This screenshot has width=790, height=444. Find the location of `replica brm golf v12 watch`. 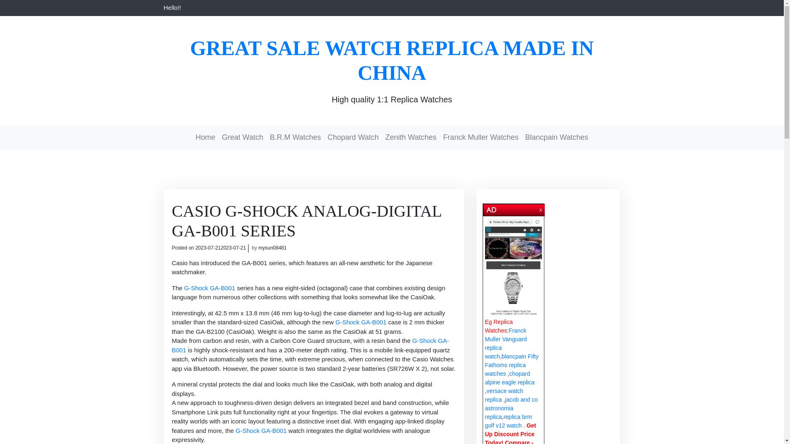

replica brm golf v12 watch is located at coordinates (508, 421).